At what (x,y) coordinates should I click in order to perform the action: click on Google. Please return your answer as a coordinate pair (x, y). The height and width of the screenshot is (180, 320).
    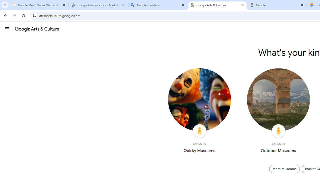
    Looking at the image, I should click on (277, 5).